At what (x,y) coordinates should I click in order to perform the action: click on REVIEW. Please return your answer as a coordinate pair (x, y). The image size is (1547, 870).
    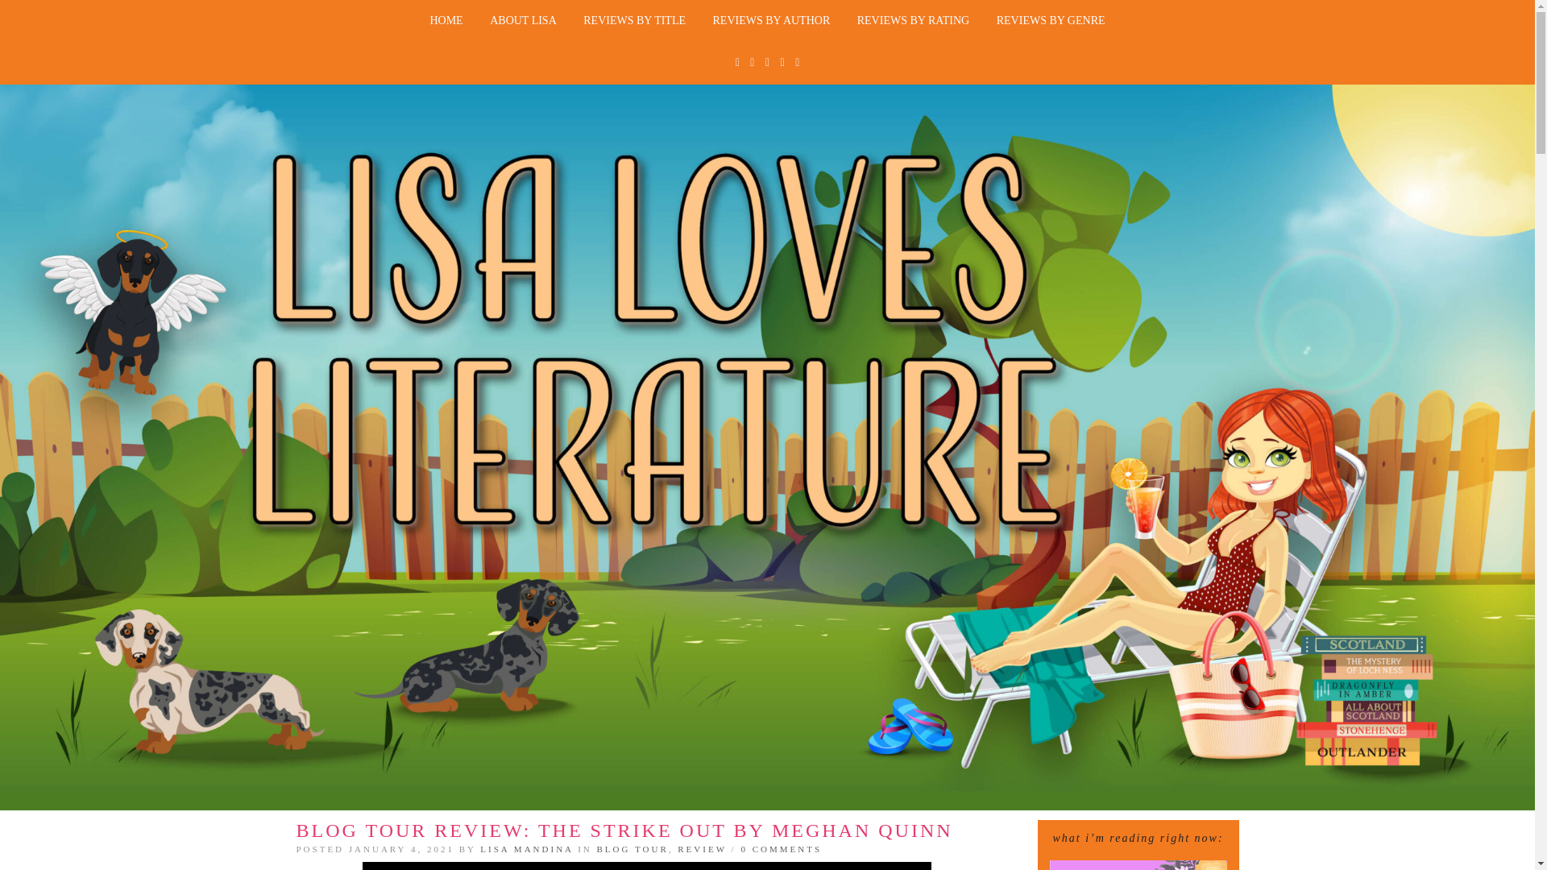
    Looking at the image, I should click on (702, 848).